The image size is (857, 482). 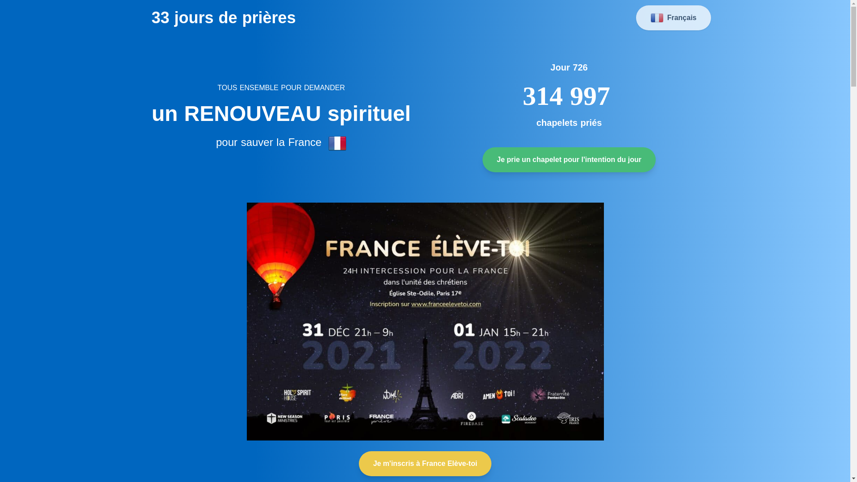 I want to click on Je prie un chapelet pour l'intention du jour, so click(x=569, y=160).